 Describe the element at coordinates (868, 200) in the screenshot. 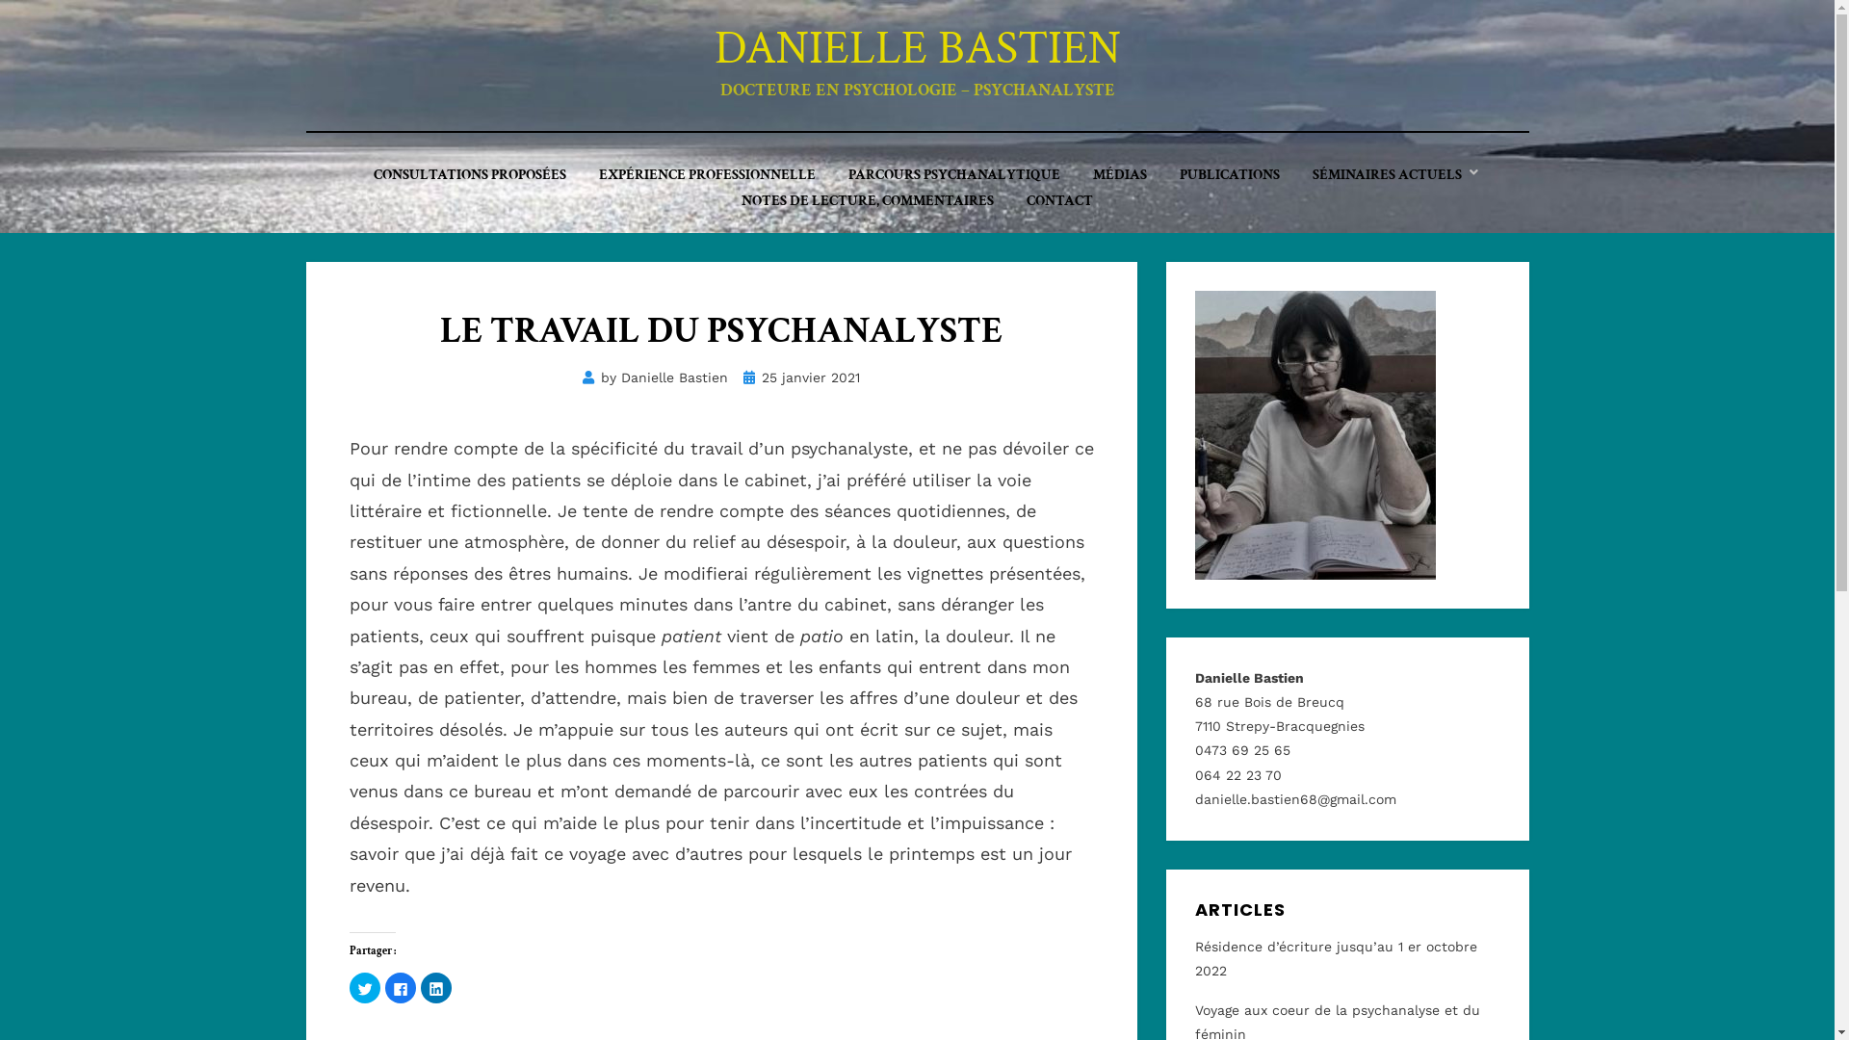

I see `NOTES DE LECTURE, COMMENTAIRES` at that location.